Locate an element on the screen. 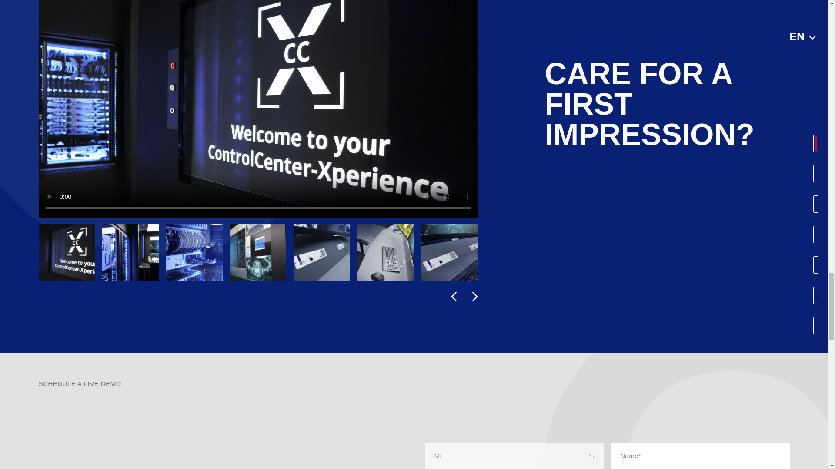 The image size is (835, 469). Contact form is located at coordinates (604, 456).